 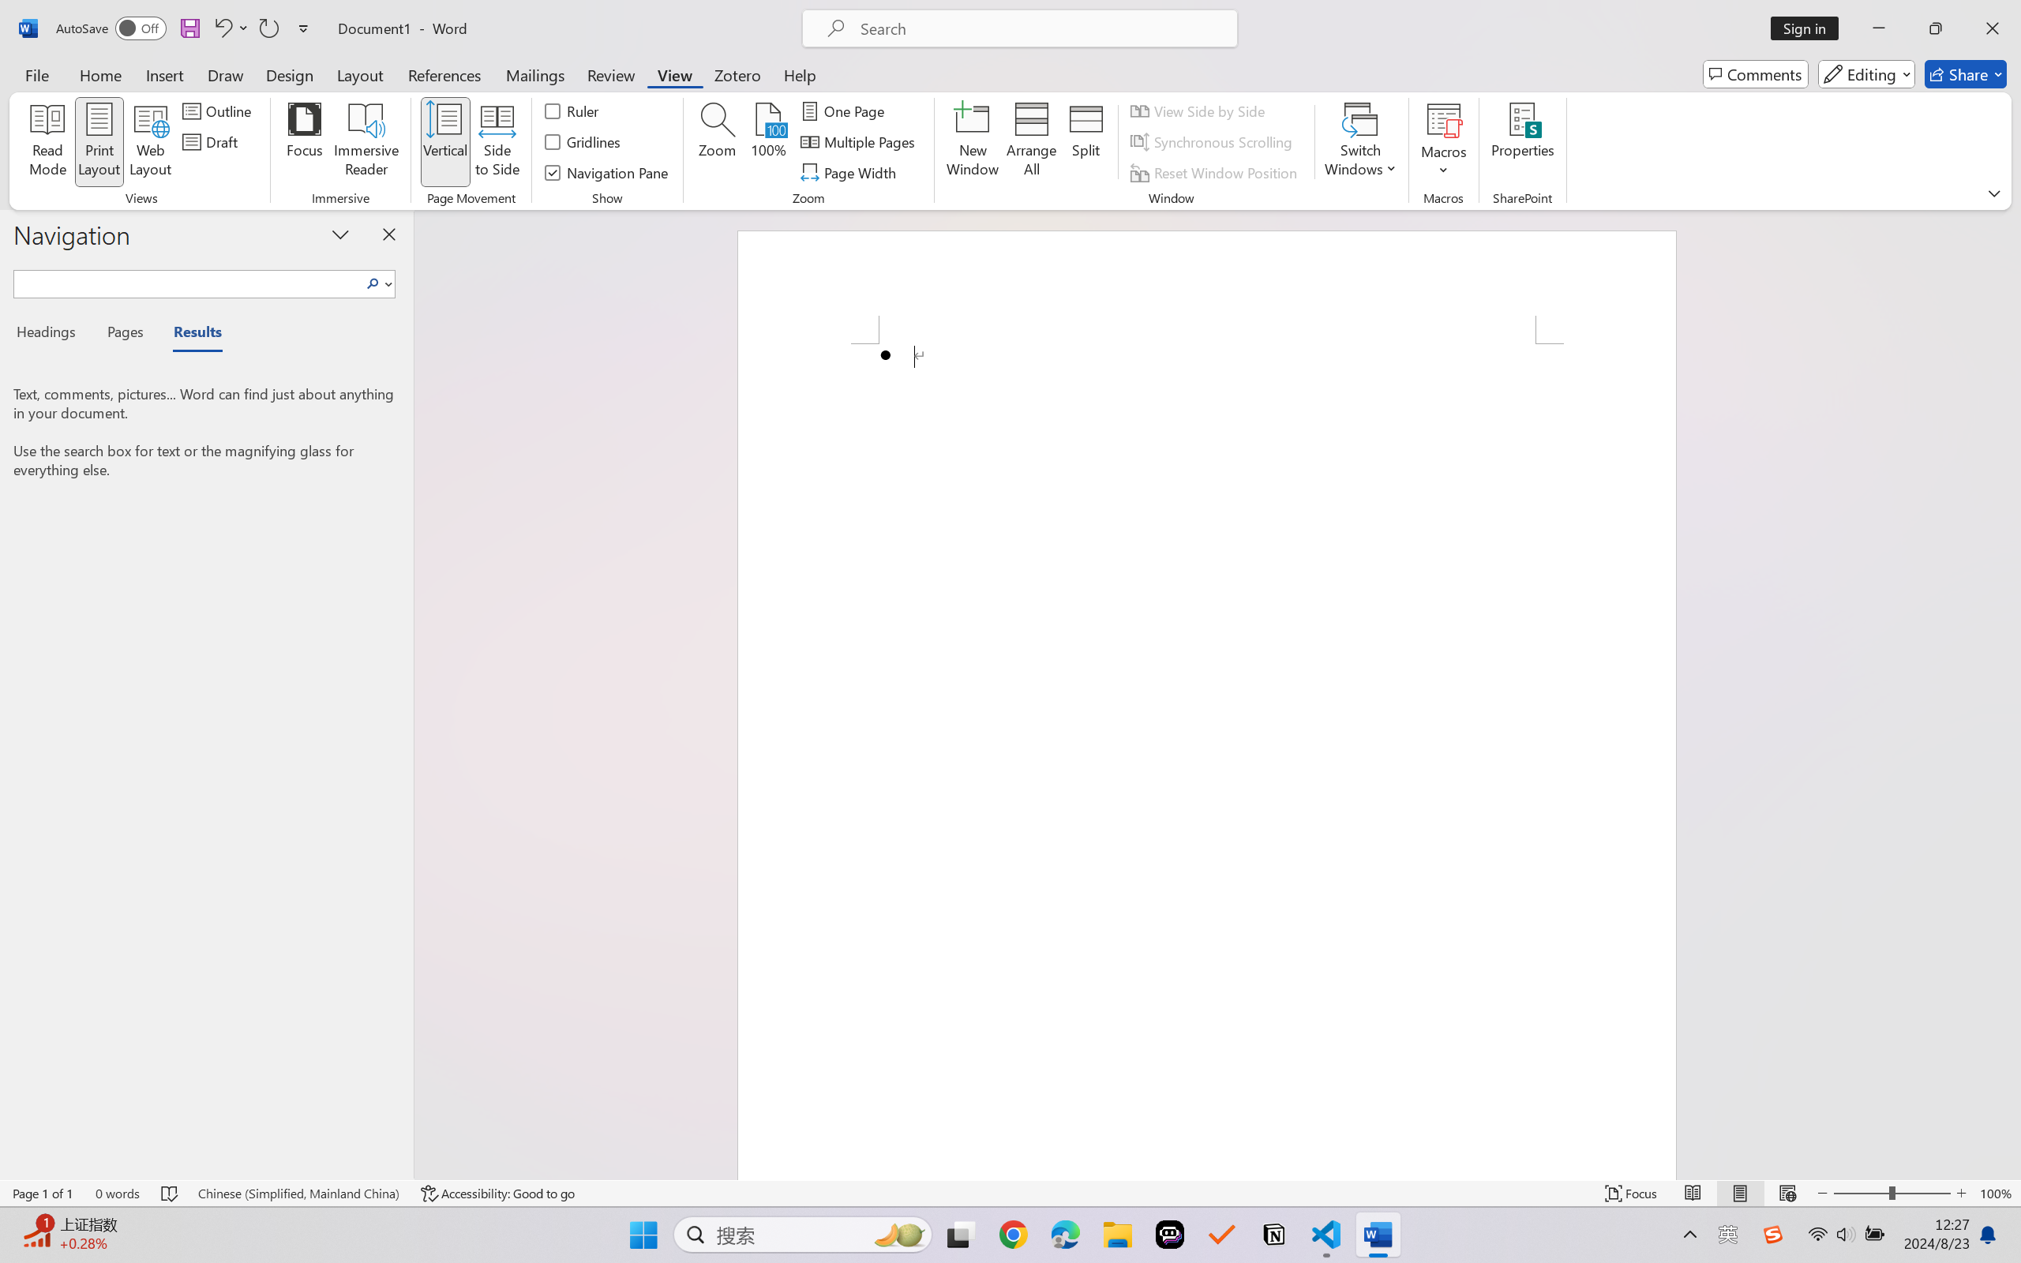 What do you see at coordinates (573, 111) in the screenshot?
I see `Ruler` at bounding box center [573, 111].